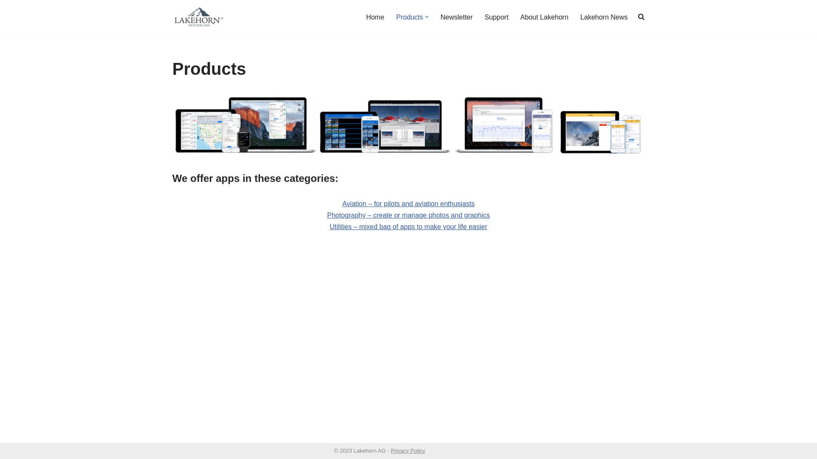  Describe the element at coordinates (6, 18) in the screenshot. I see `Skip to content` at that location.